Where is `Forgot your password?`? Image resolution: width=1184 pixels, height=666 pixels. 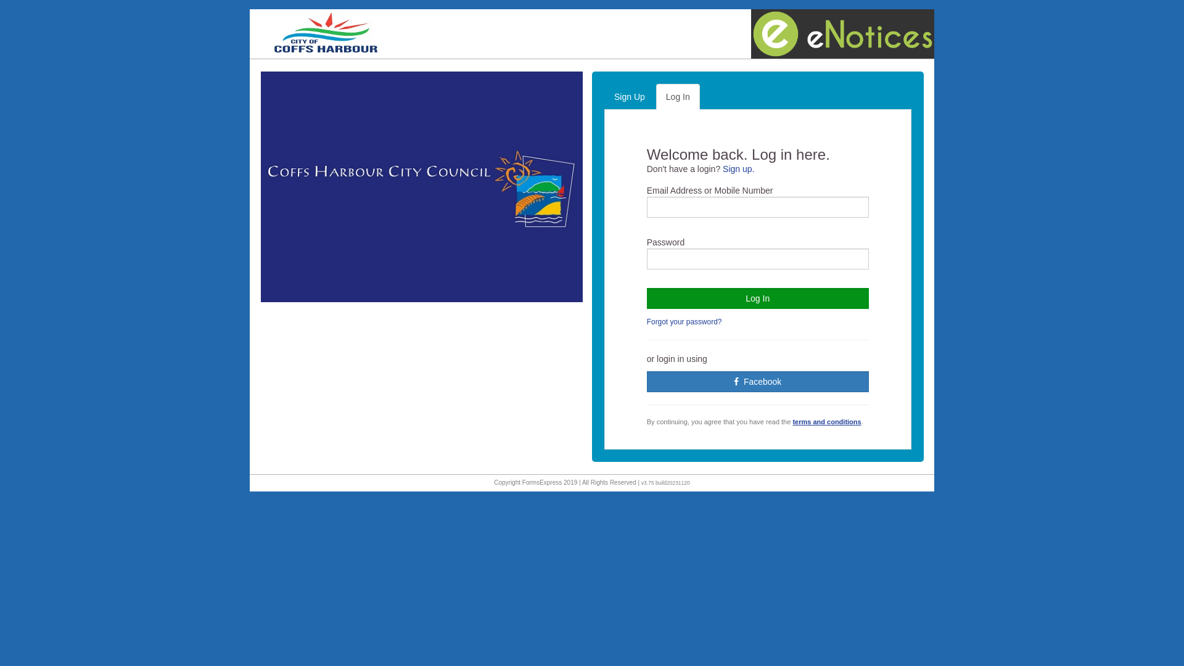 Forgot your password? is located at coordinates (684, 322).